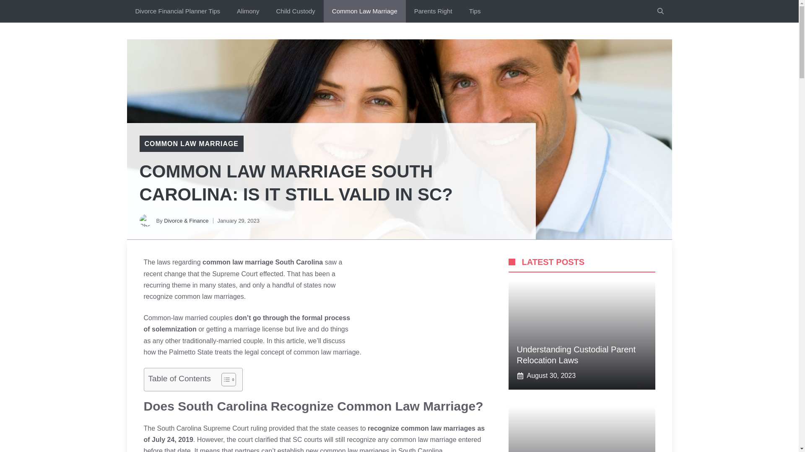  I want to click on Divorce Financial Planner Tips, so click(177, 11).